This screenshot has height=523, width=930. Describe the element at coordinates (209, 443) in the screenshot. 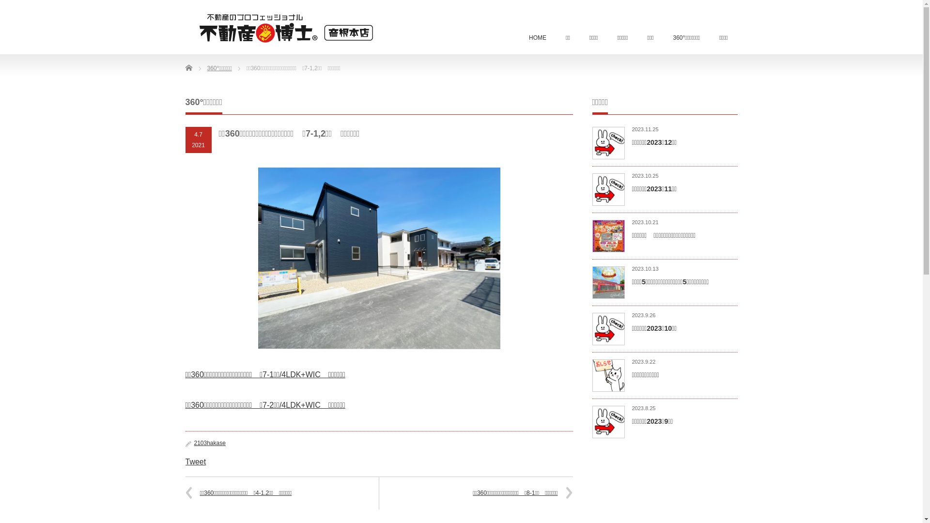

I see `2103hakase` at that location.